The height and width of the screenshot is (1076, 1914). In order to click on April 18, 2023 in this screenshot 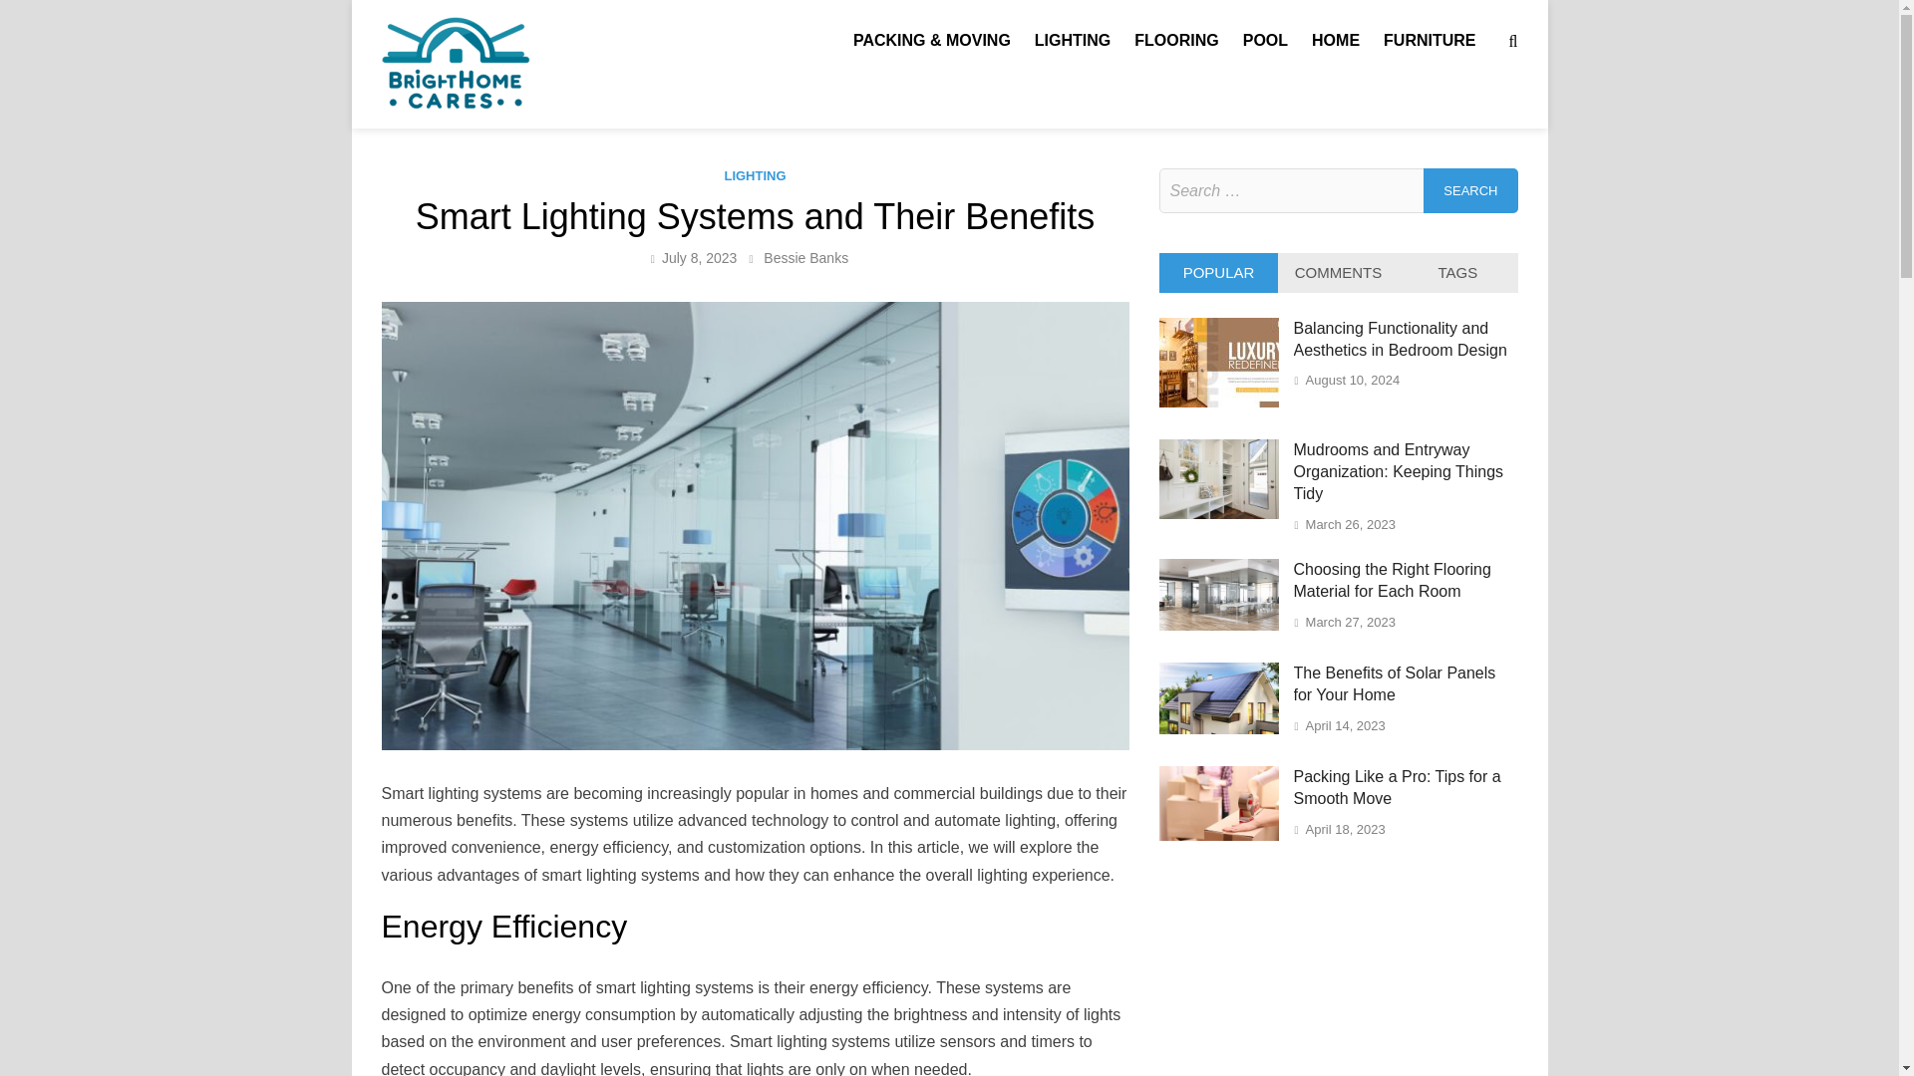, I will do `click(1346, 829)`.